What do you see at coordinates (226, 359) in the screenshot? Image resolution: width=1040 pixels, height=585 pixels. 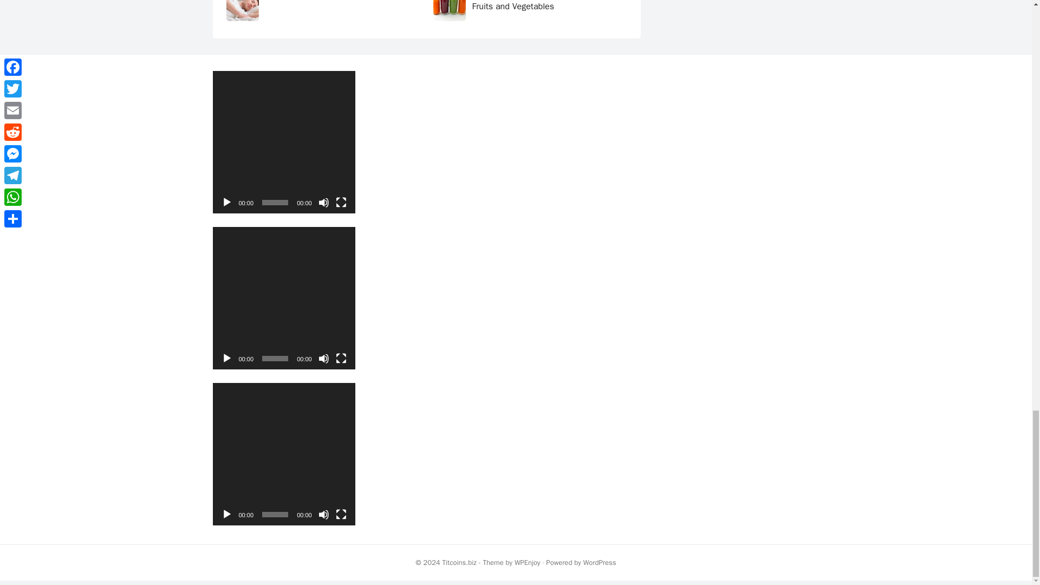 I see `Play` at bounding box center [226, 359].